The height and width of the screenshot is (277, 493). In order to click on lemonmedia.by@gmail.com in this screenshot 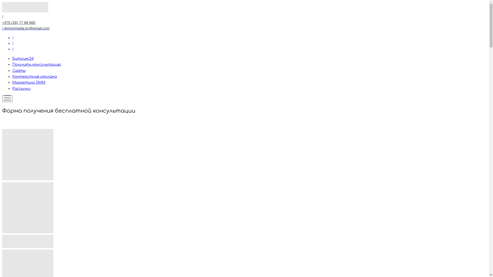, I will do `click(26, 28)`.